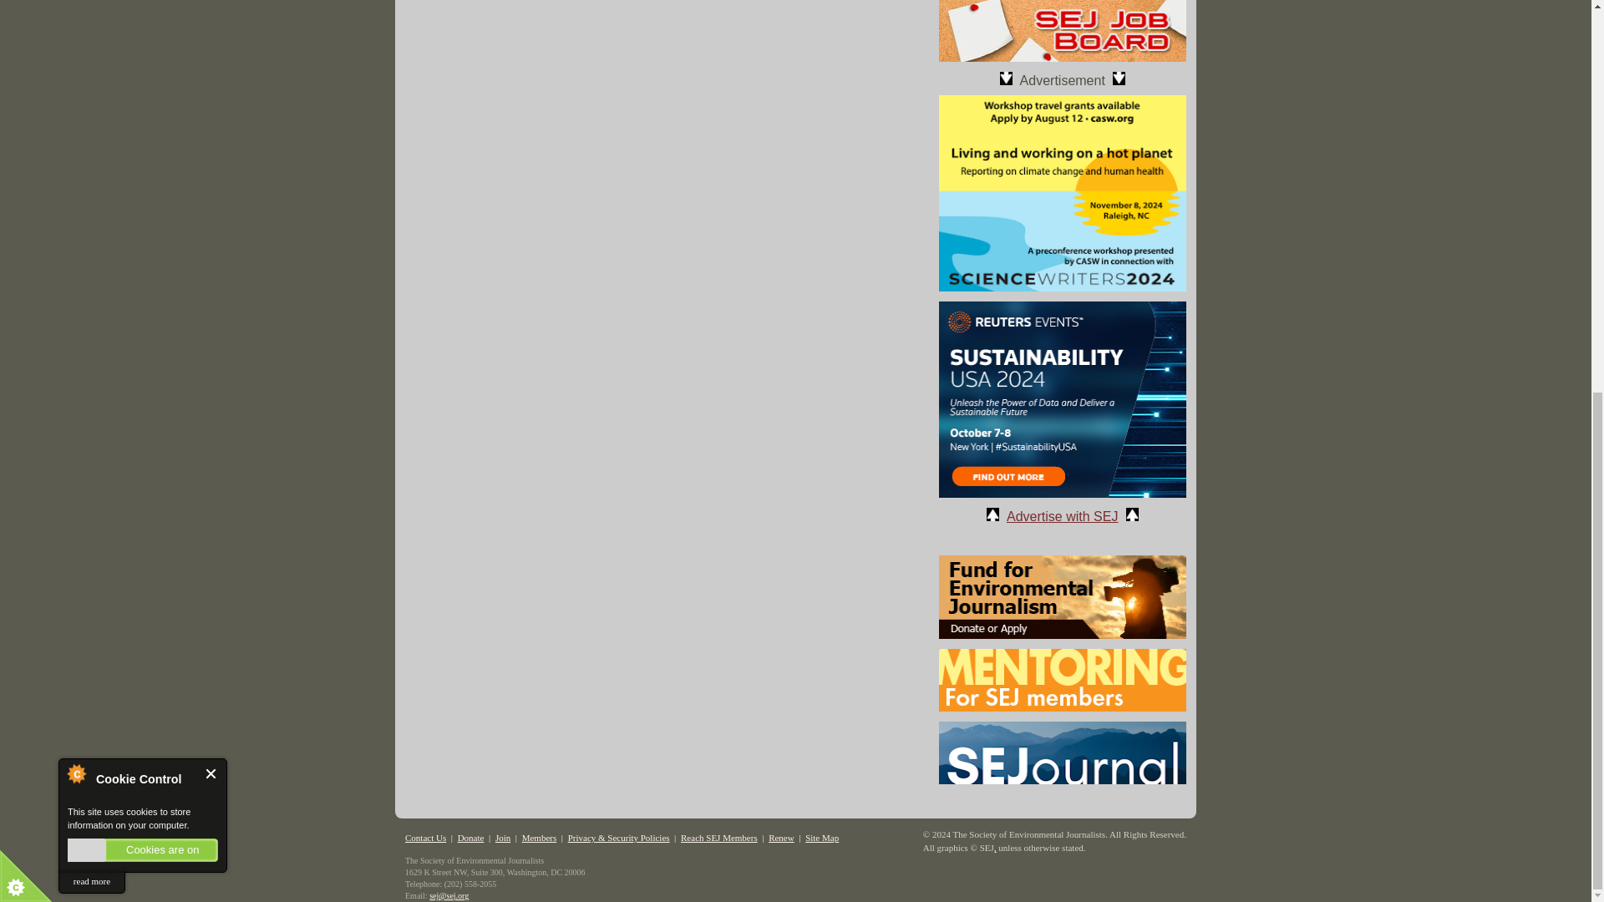 This screenshot has height=902, width=1604. Describe the element at coordinates (91, 194) in the screenshot. I see `read more` at that location.